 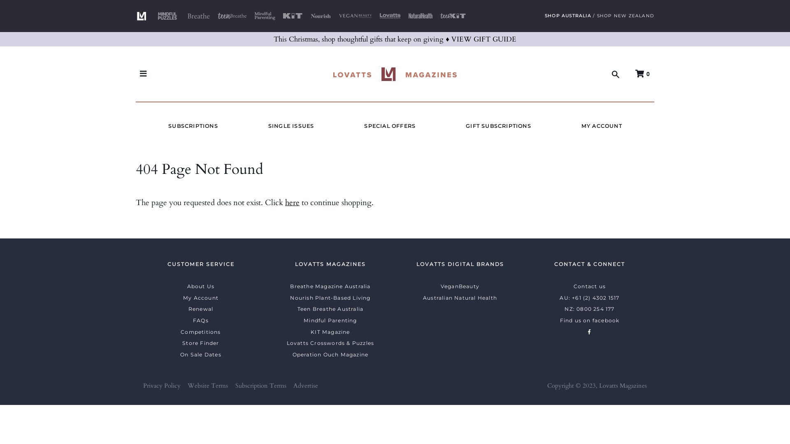 What do you see at coordinates (201, 332) in the screenshot?
I see `Competitions` at bounding box center [201, 332].